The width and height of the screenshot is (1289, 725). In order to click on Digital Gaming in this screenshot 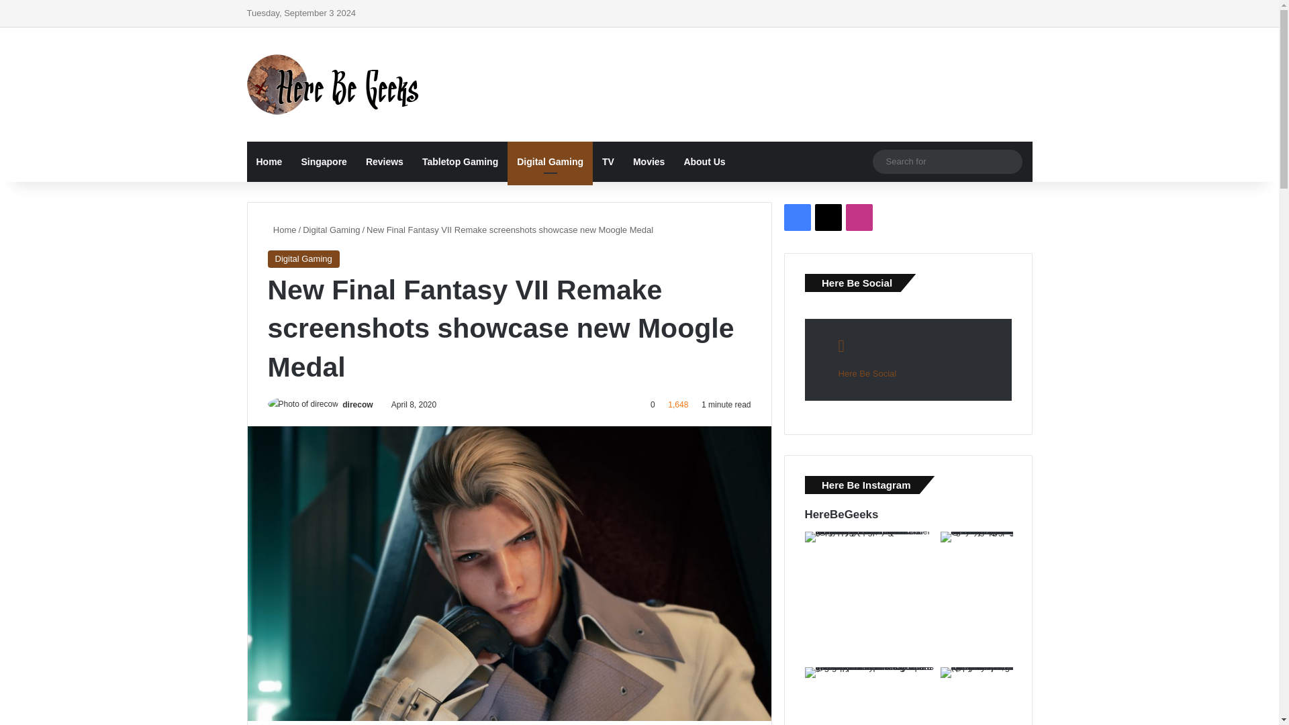, I will do `click(302, 258)`.